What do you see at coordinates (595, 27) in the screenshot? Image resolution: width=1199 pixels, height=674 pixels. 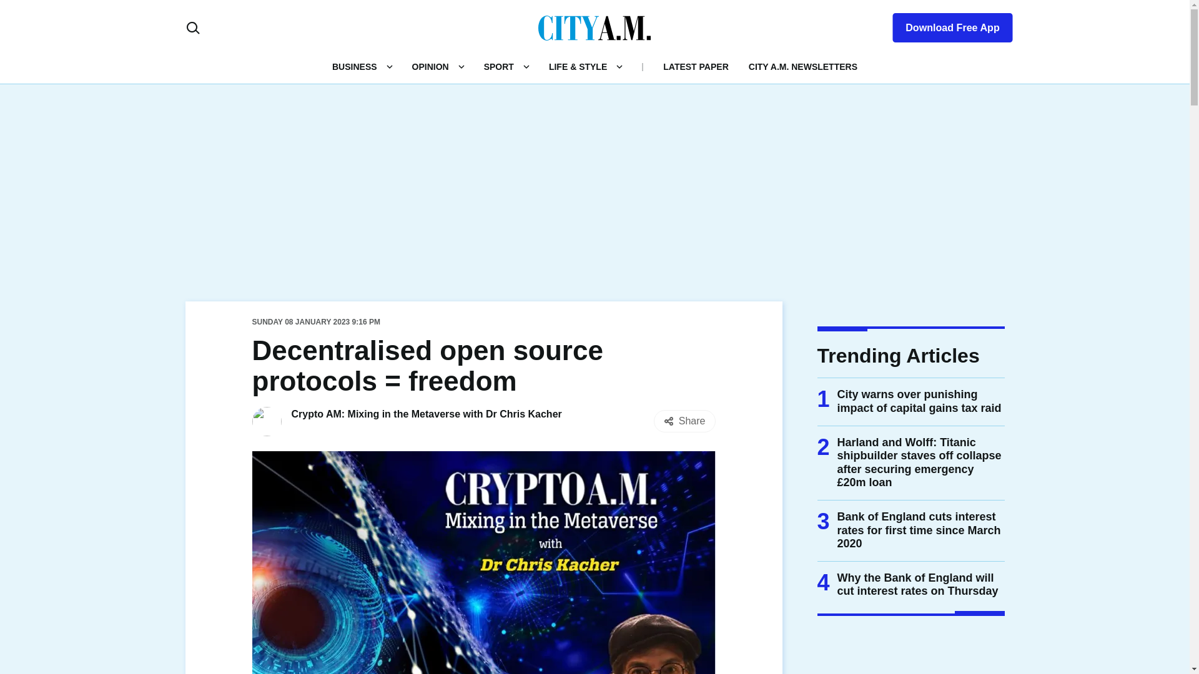 I see `CityAM` at bounding box center [595, 27].